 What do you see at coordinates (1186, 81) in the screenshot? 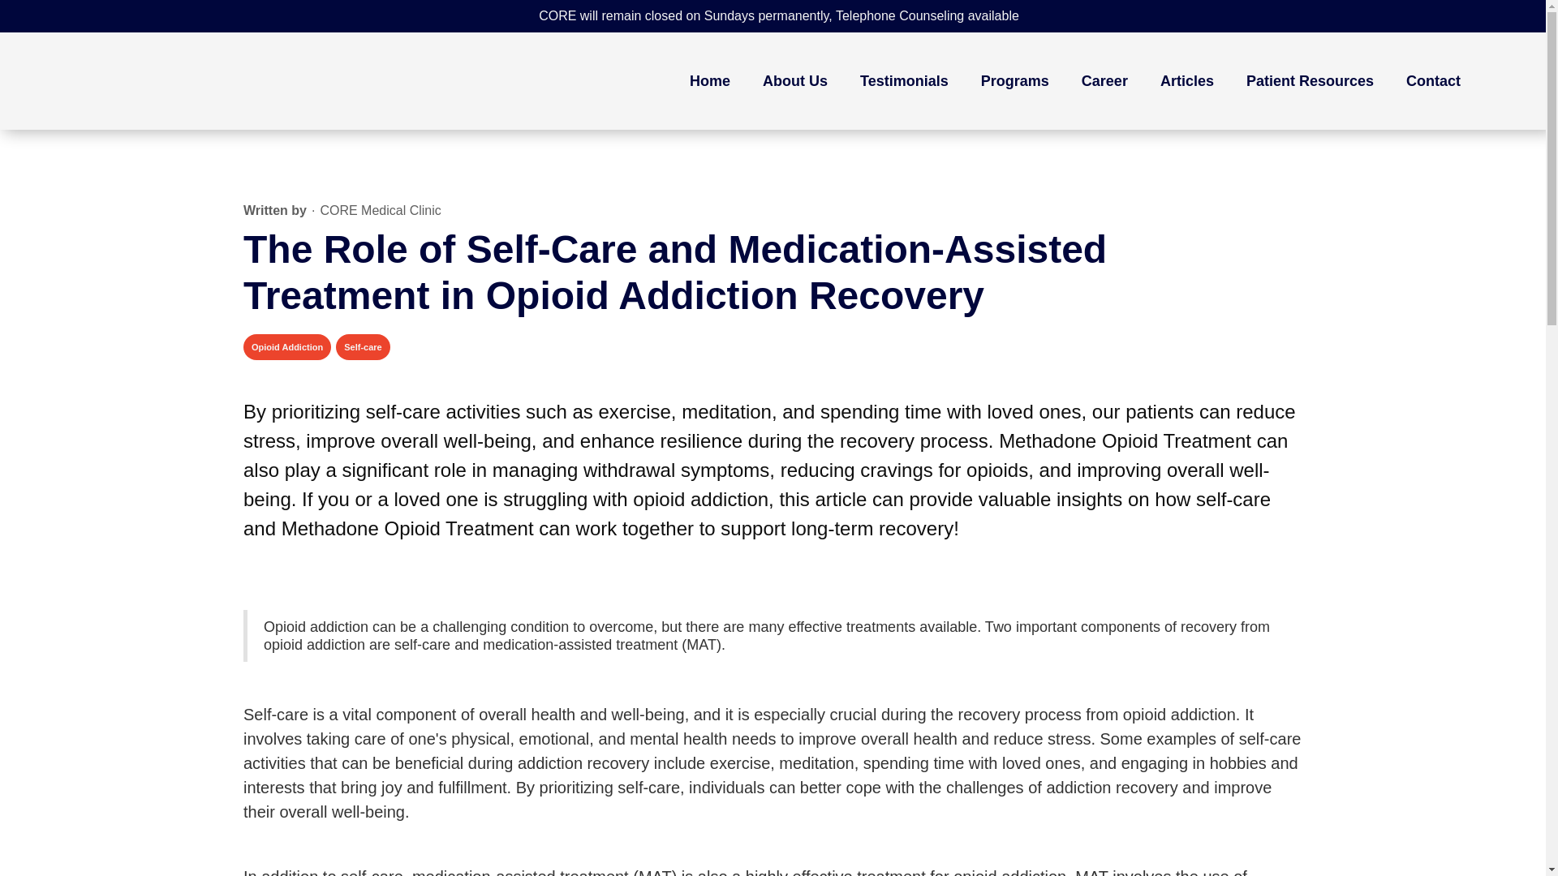
I see `Articles` at bounding box center [1186, 81].